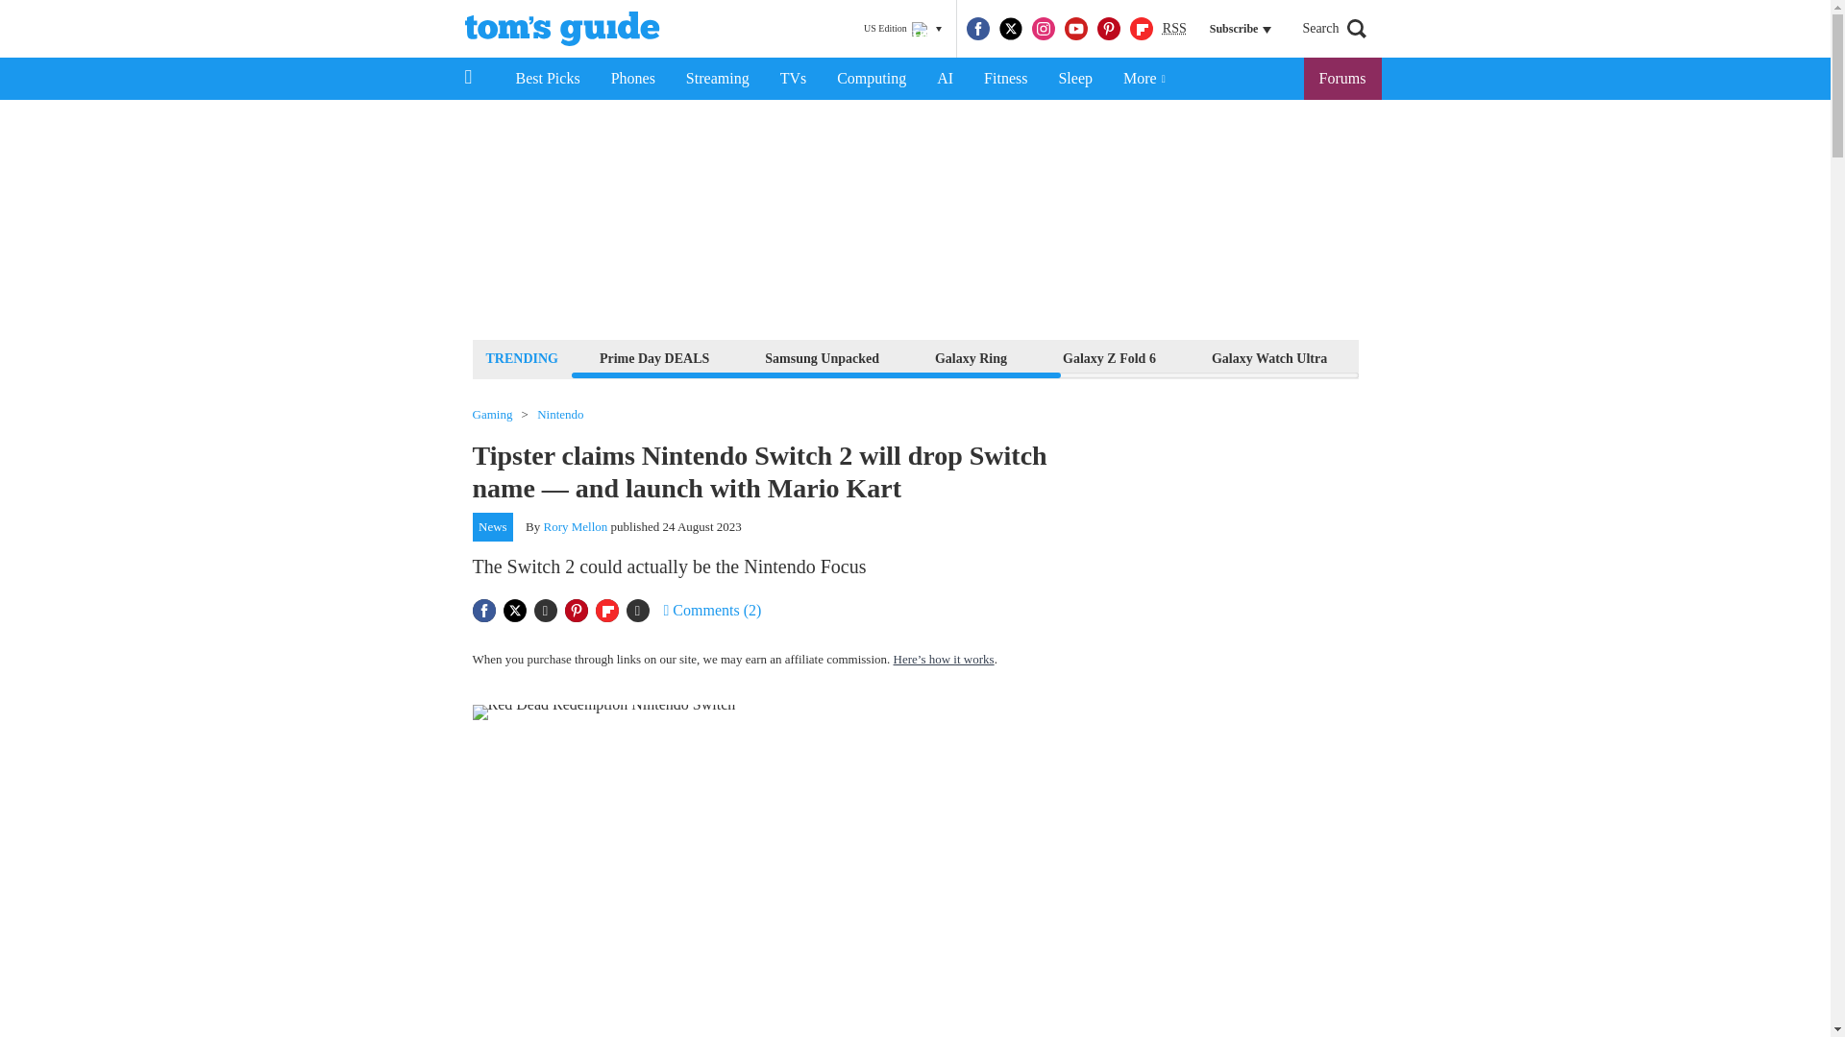  What do you see at coordinates (945, 79) in the screenshot?
I see `AI` at bounding box center [945, 79].